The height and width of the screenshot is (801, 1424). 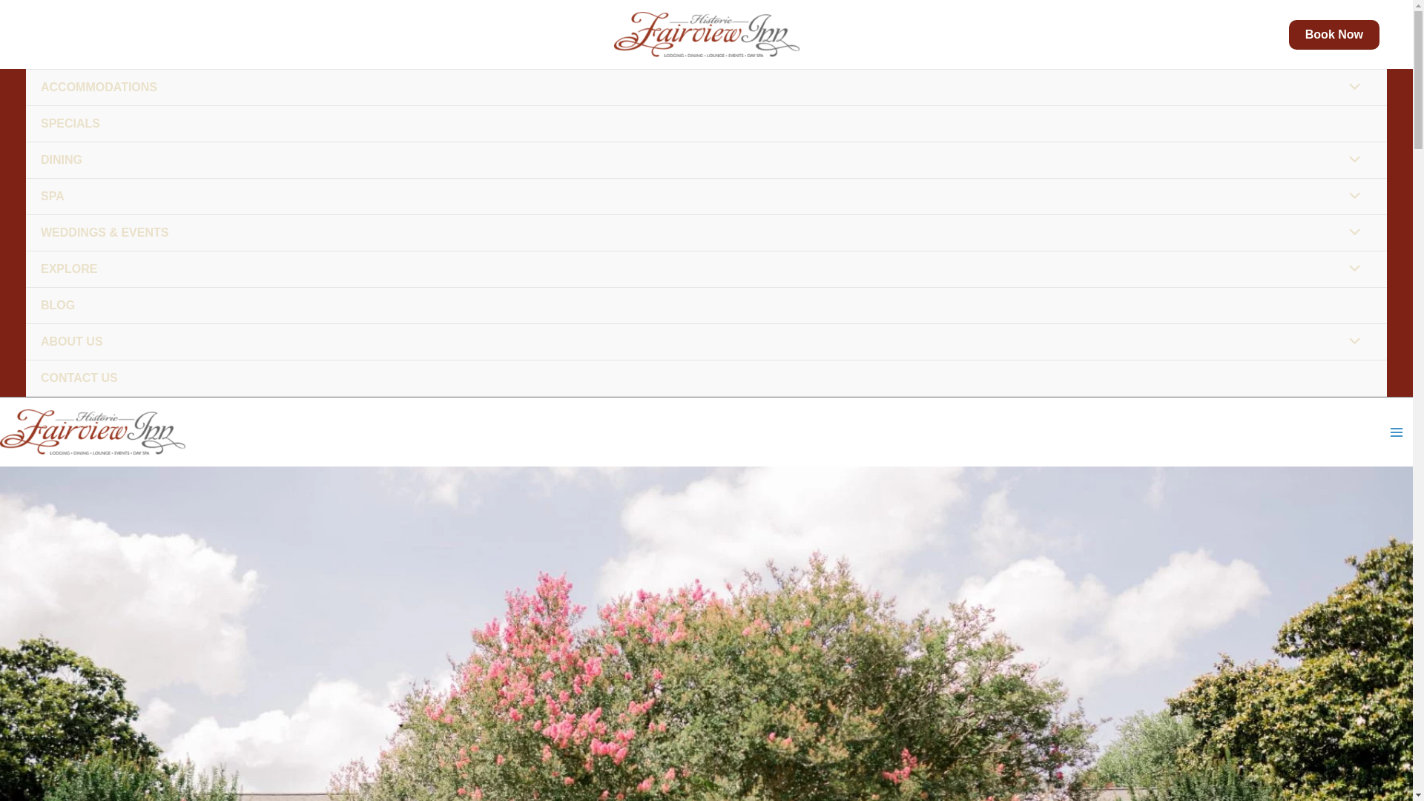 I want to click on Menu Toggle, so click(x=1351, y=234).